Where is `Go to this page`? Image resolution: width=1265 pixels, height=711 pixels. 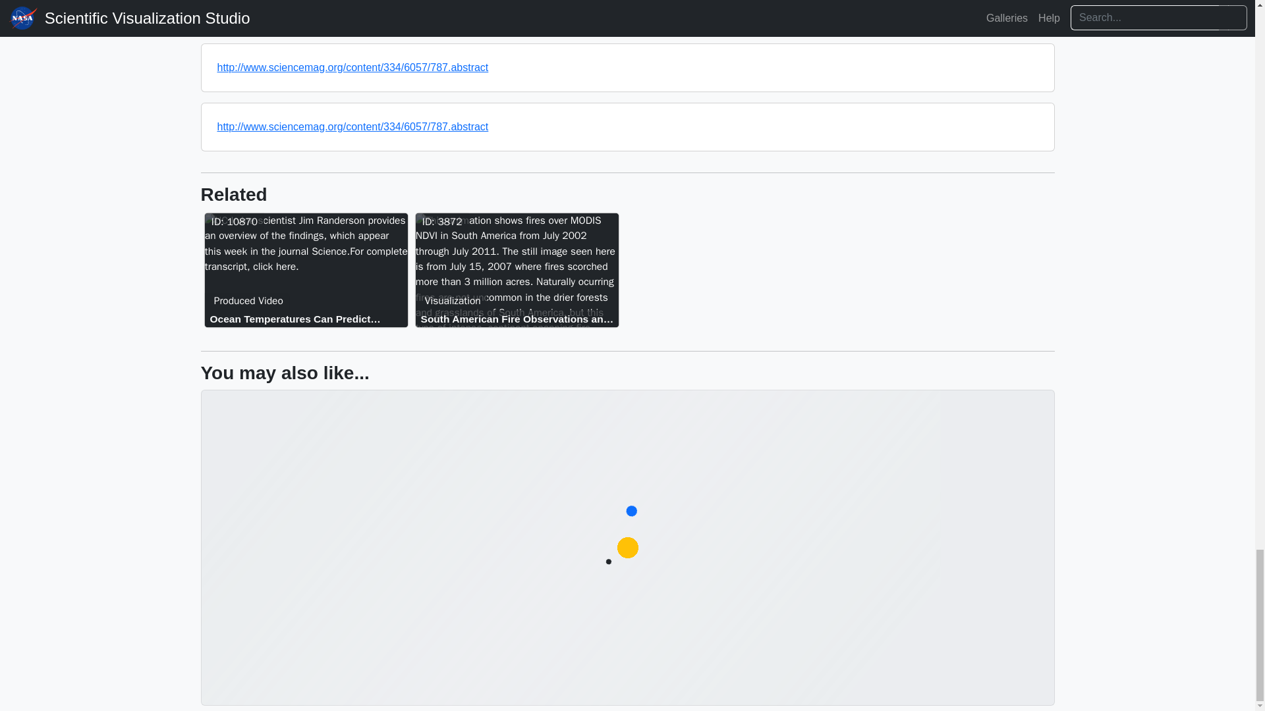
Go to this page is located at coordinates (519, 319).